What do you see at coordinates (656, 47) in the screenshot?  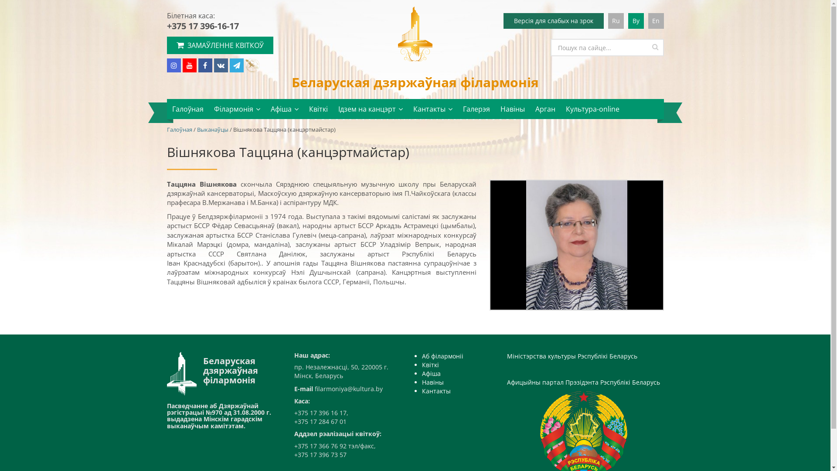 I see `<i class="fa fa-search" aria-hidden="true"></i>` at bounding box center [656, 47].